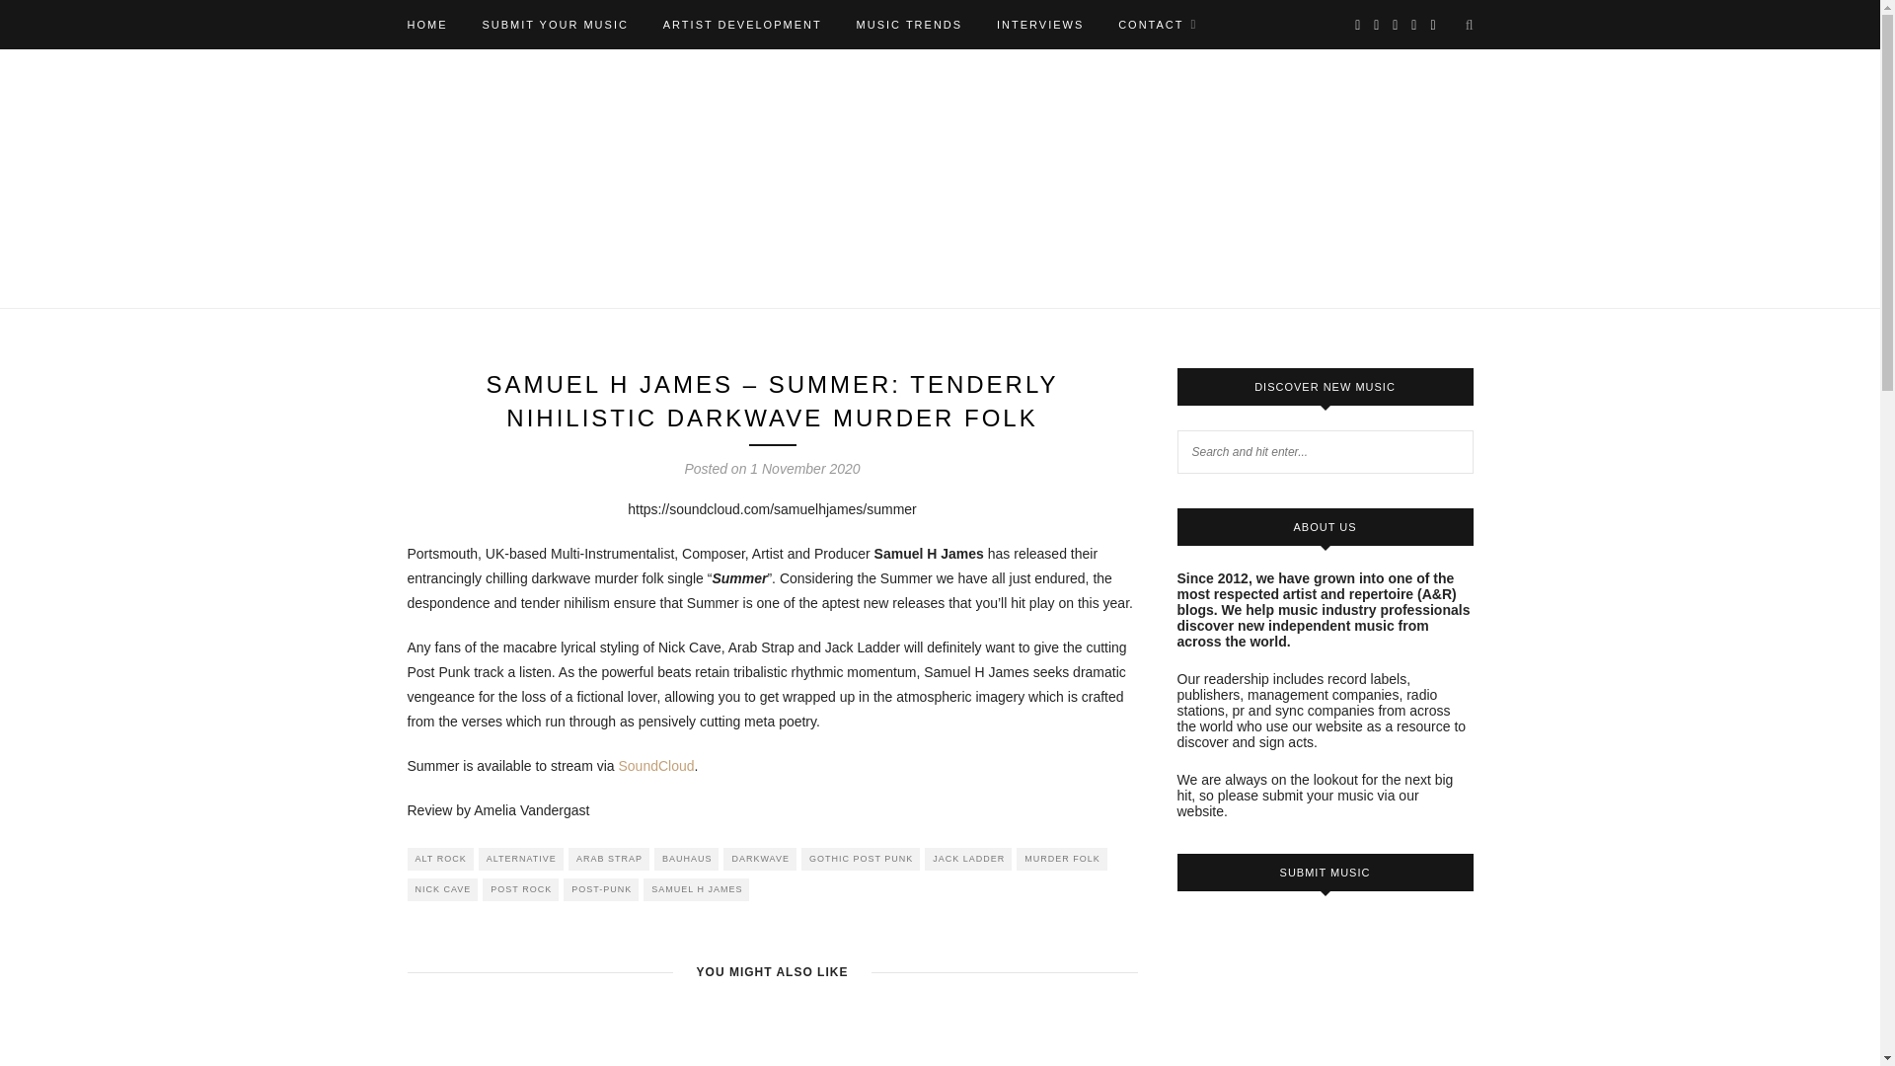  Describe the element at coordinates (1061, 859) in the screenshot. I see `MURDER FOLK` at that location.